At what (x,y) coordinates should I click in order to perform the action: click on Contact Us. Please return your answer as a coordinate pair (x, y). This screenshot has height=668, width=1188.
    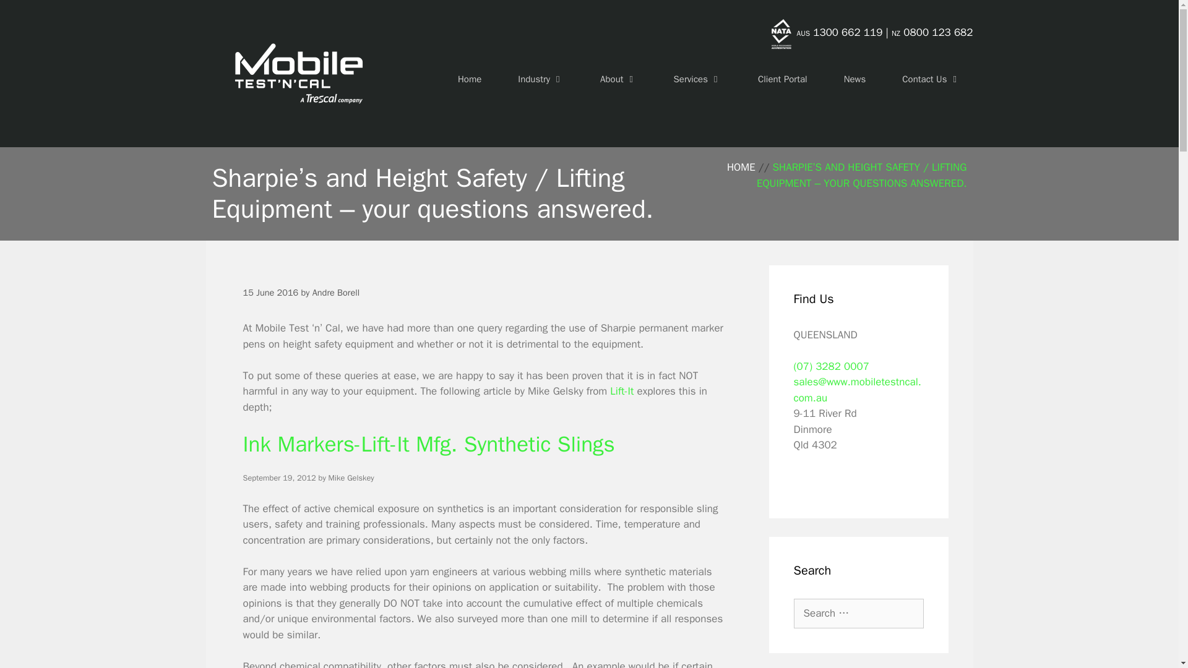
    Looking at the image, I should click on (931, 79).